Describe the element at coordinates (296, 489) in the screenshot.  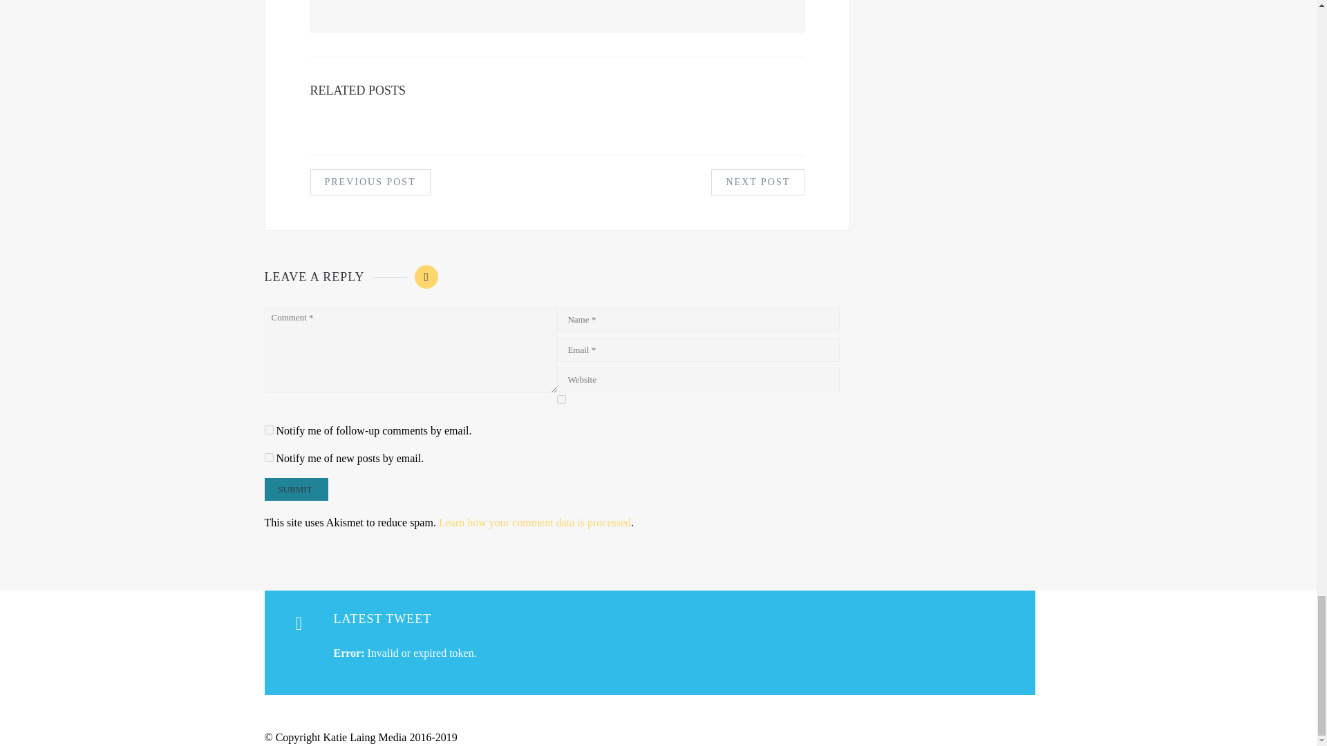
I see `Submit ` at that location.